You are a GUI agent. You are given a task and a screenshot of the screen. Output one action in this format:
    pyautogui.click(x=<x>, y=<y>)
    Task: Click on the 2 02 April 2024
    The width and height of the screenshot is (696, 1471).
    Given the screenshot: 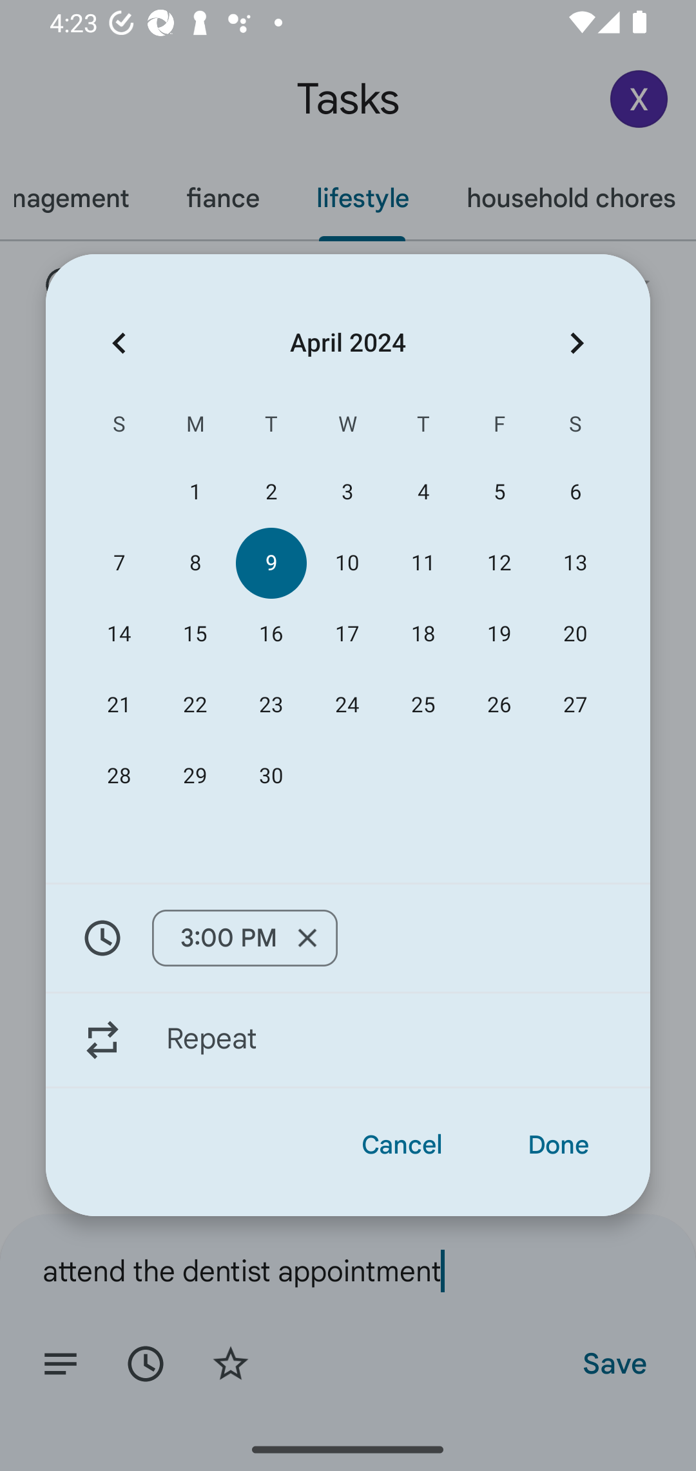 What is the action you would take?
    pyautogui.click(x=271, y=493)
    